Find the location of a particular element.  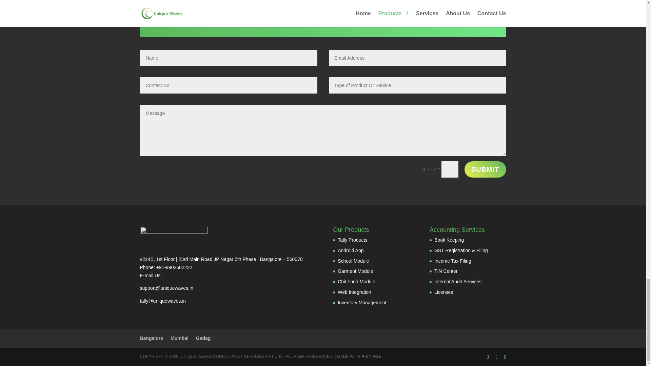

Only numbers allowed. is located at coordinates (229, 85).